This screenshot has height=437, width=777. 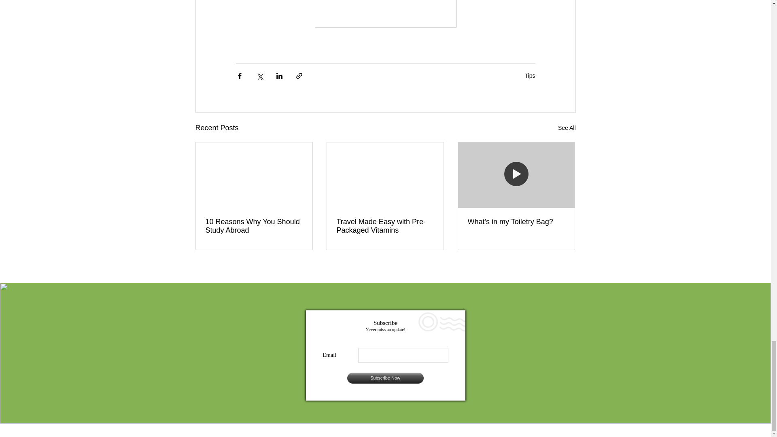 I want to click on What's in my Toiletry Bag?, so click(x=516, y=222).